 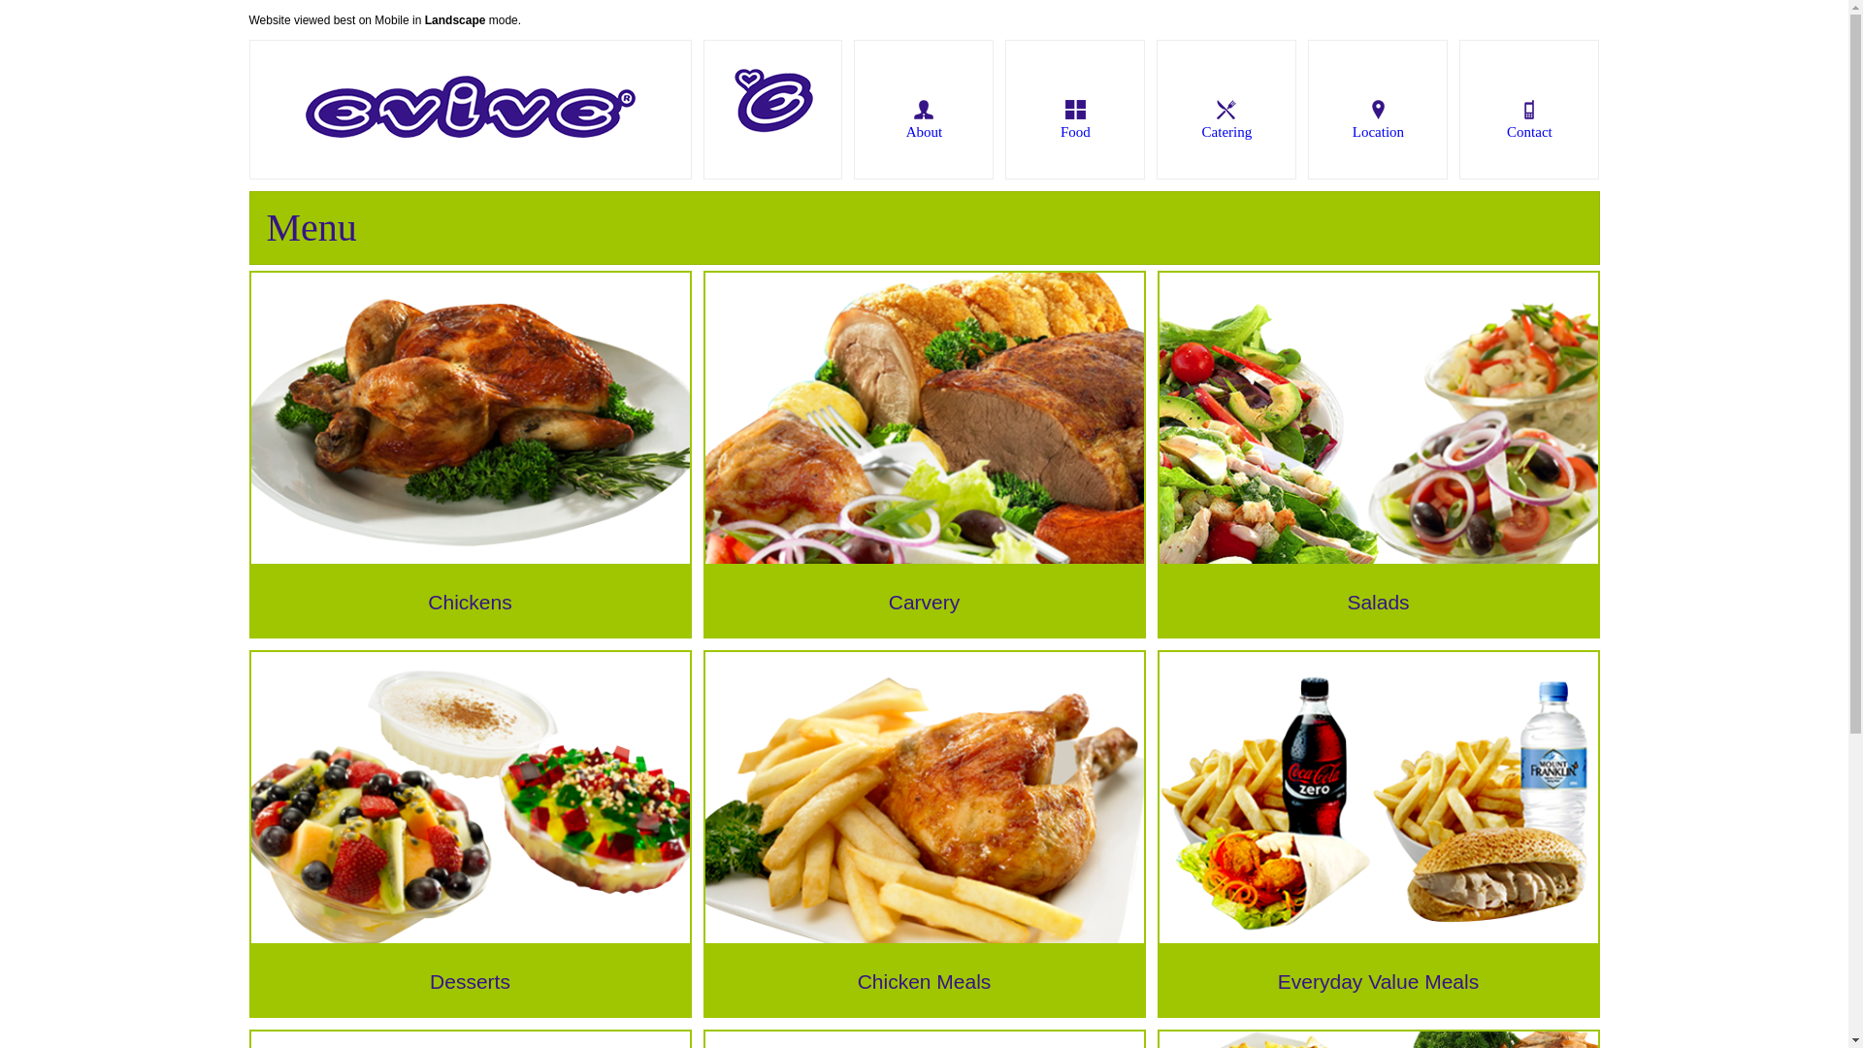 What do you see at coordinates (1529, 110) in the screenshot?
I see `Contact` at bounding box center [1529, 110].